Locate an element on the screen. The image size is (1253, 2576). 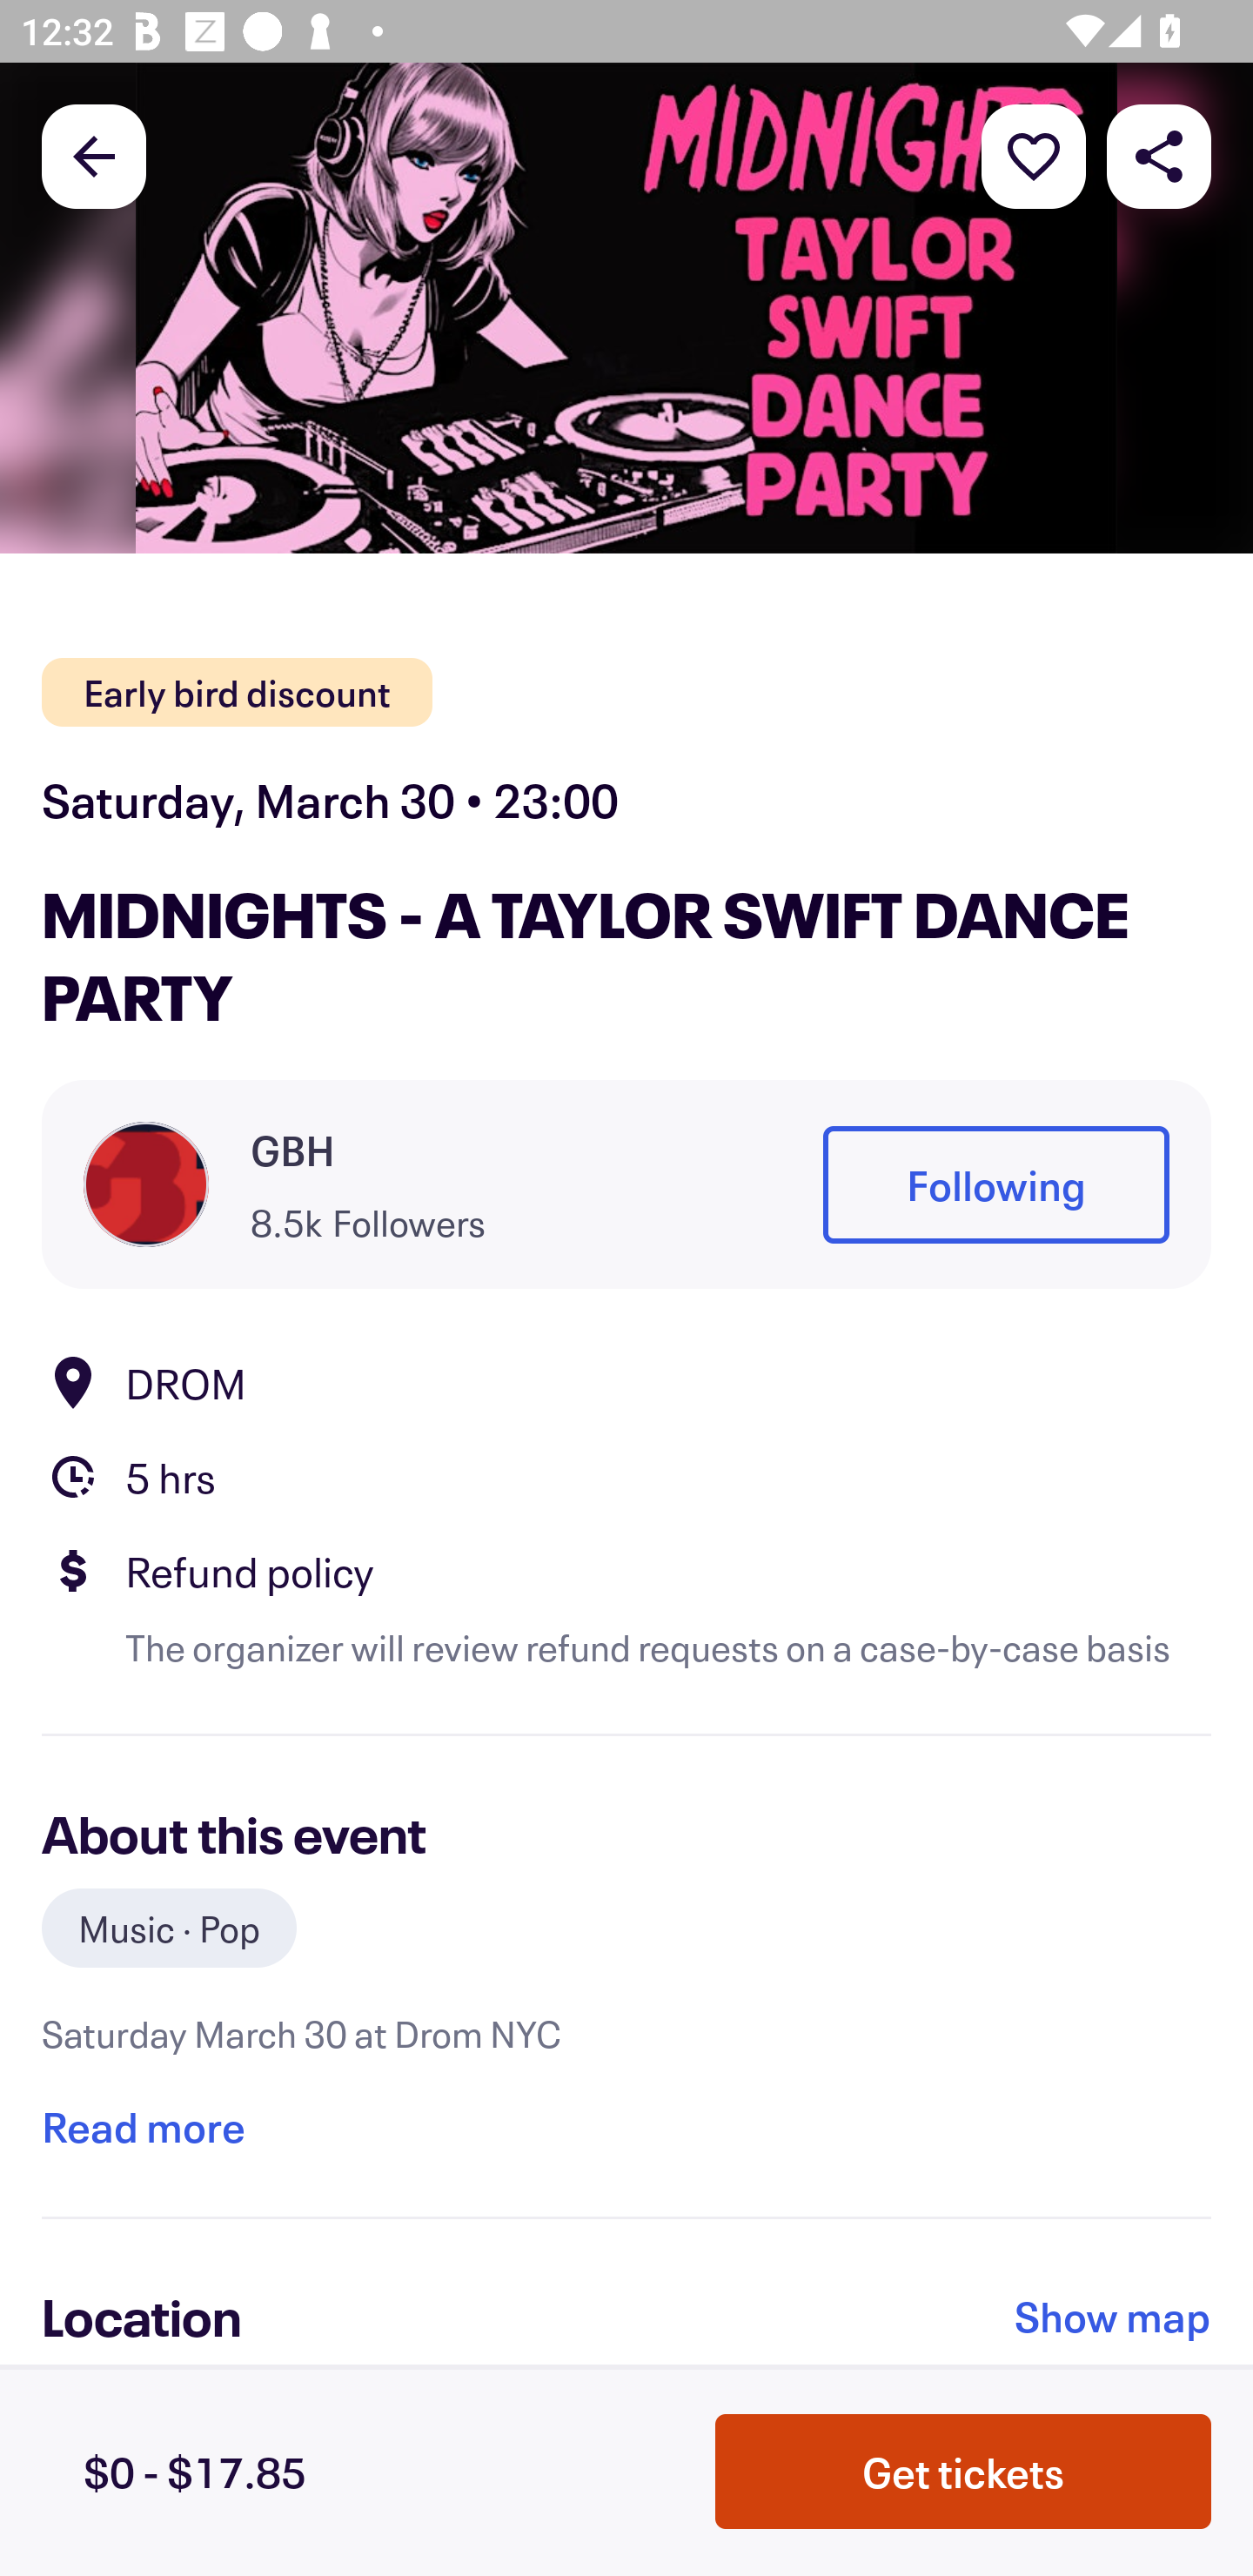
Following is located at coordinates (995, 1184).